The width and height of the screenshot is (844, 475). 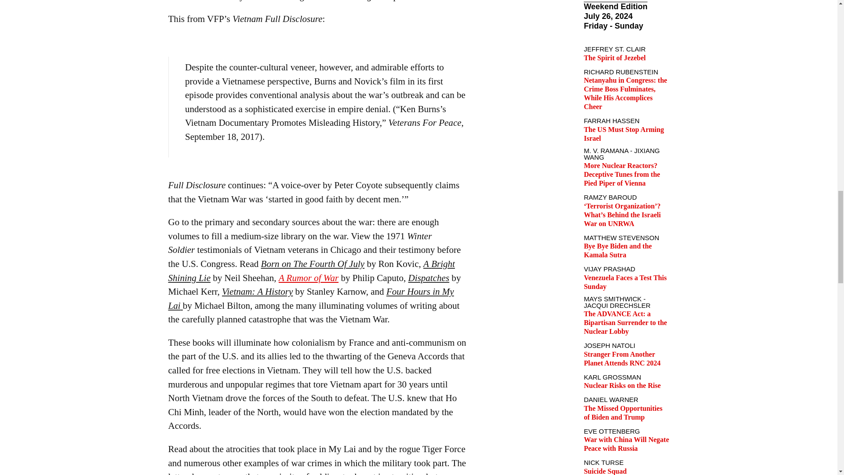 What do you see at coordinates (313, 264) in the screenshot?
I see `Born on The Fourth Of July` at bounding box center [313, 264].